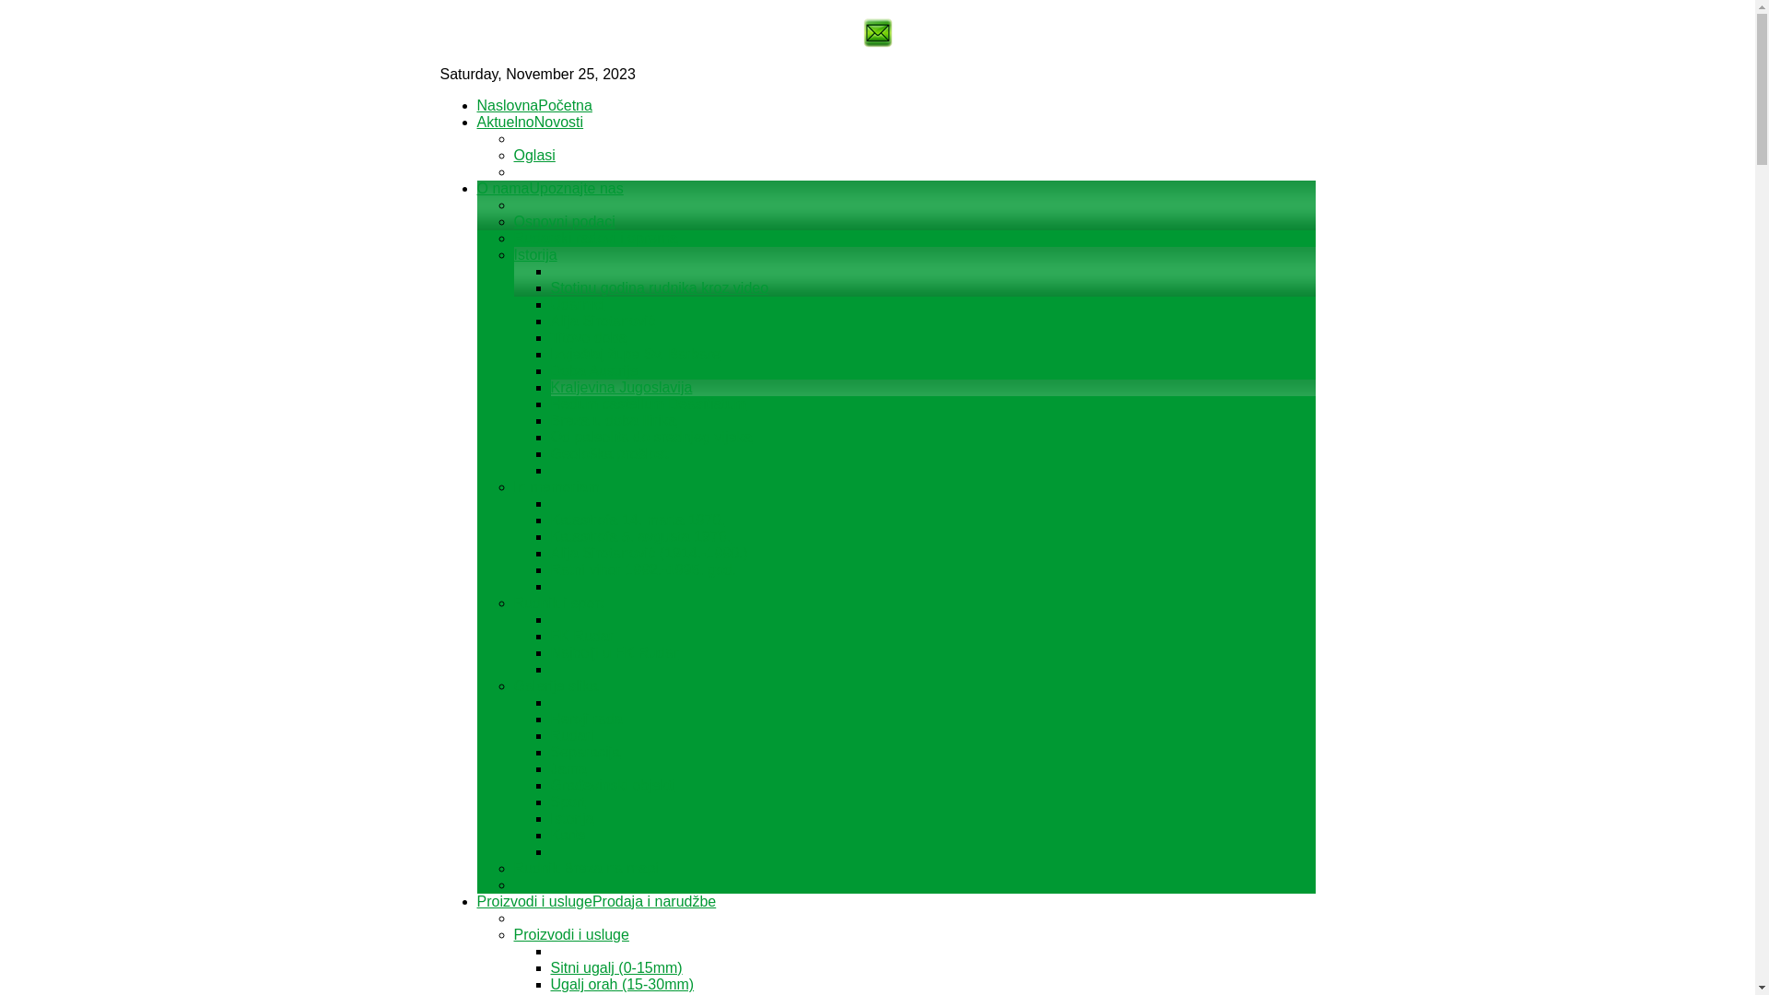 This screenshot has width=1769, height=995. Describe the element at coordinates (568, 835) in the screenshot. I see `Karte` at that location.